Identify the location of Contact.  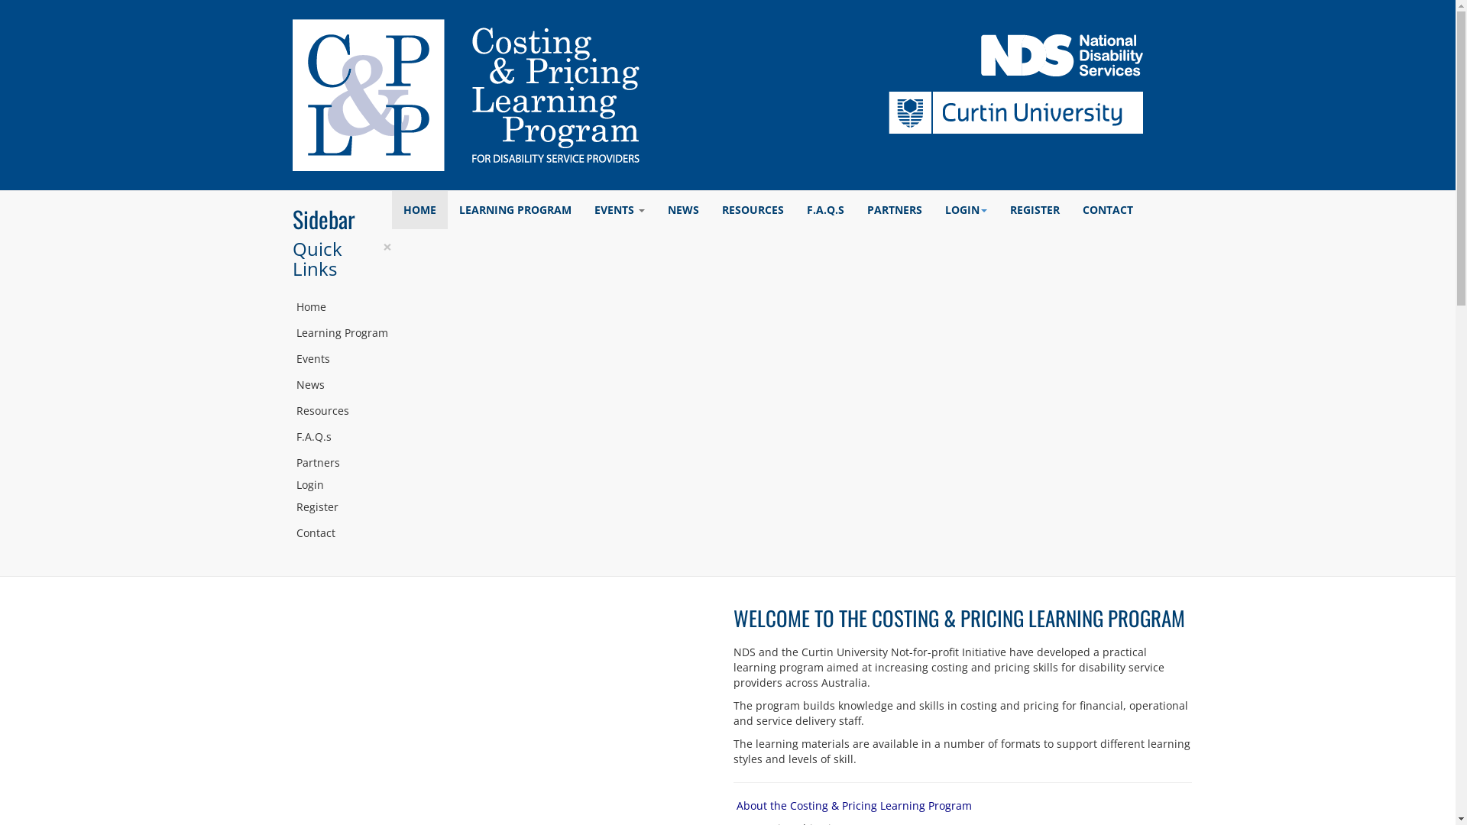
(342, 533).